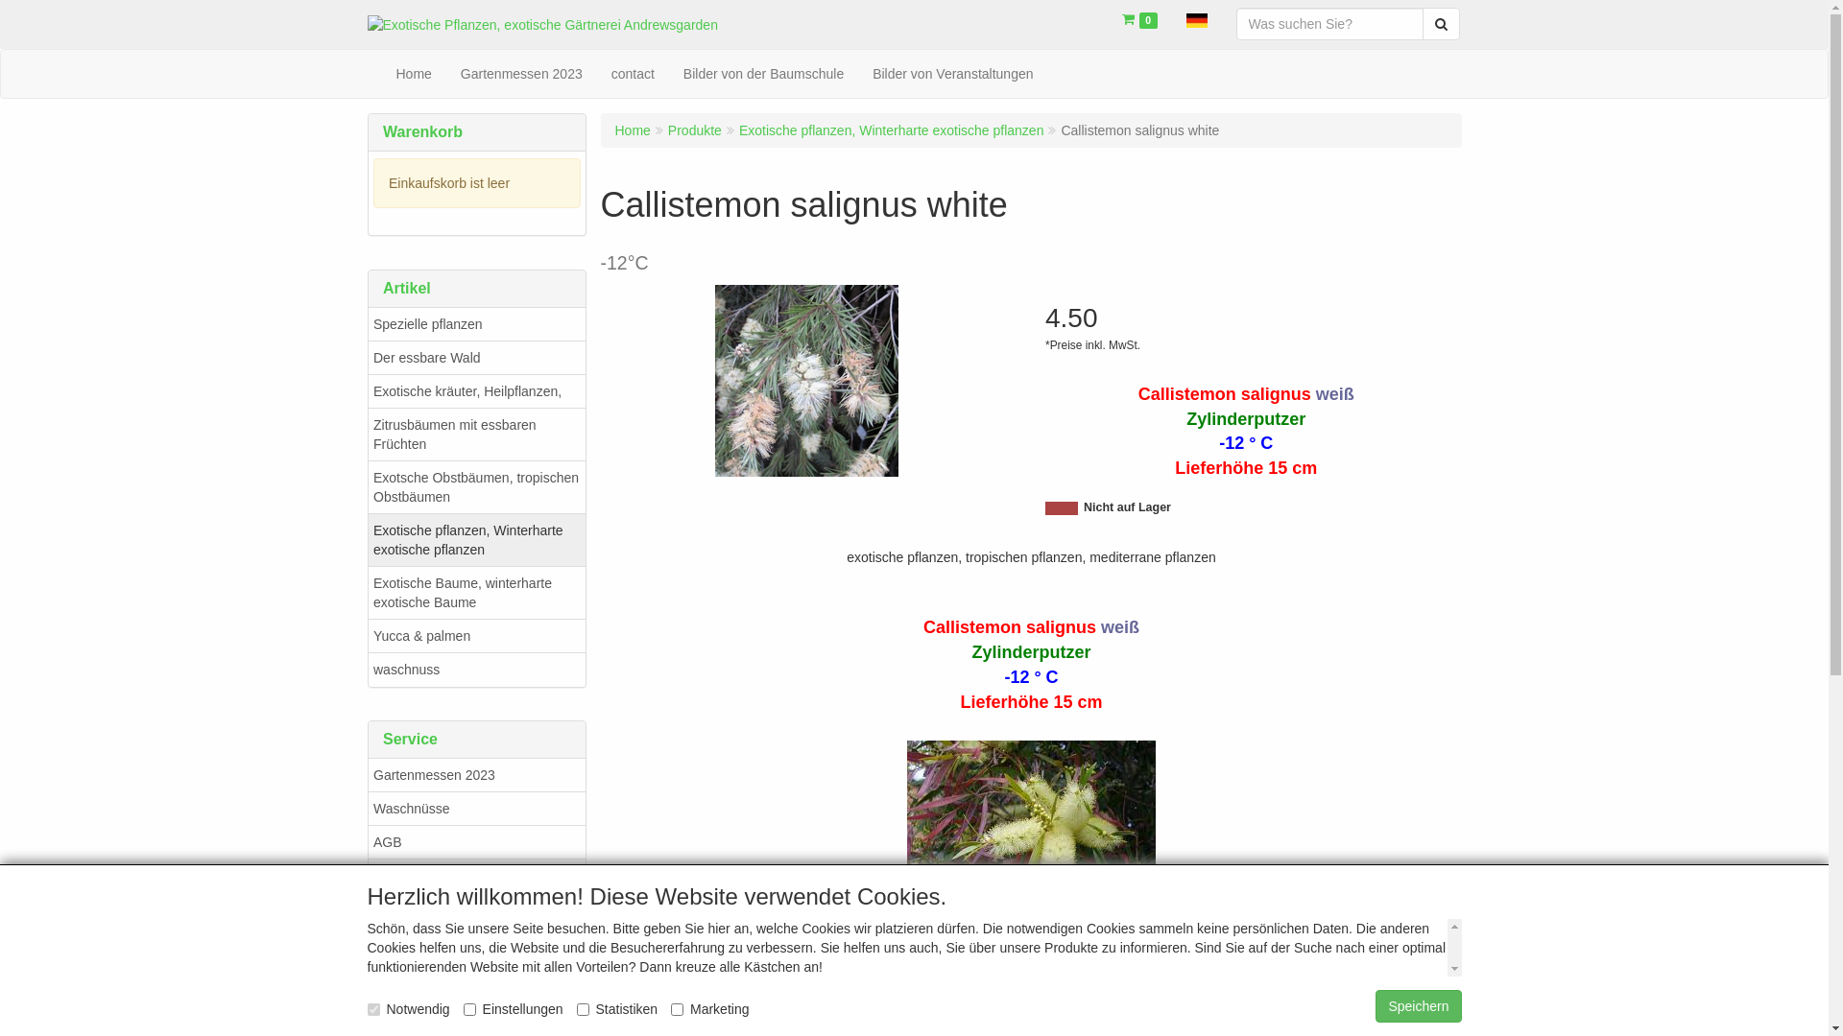 Image resolution: width=1843 pixels, height=1036 pixels. Describe the element at coordinates (477, 592) in the screenshot. I see `Exotische Baume, winterharte exotische Baume` at that location.